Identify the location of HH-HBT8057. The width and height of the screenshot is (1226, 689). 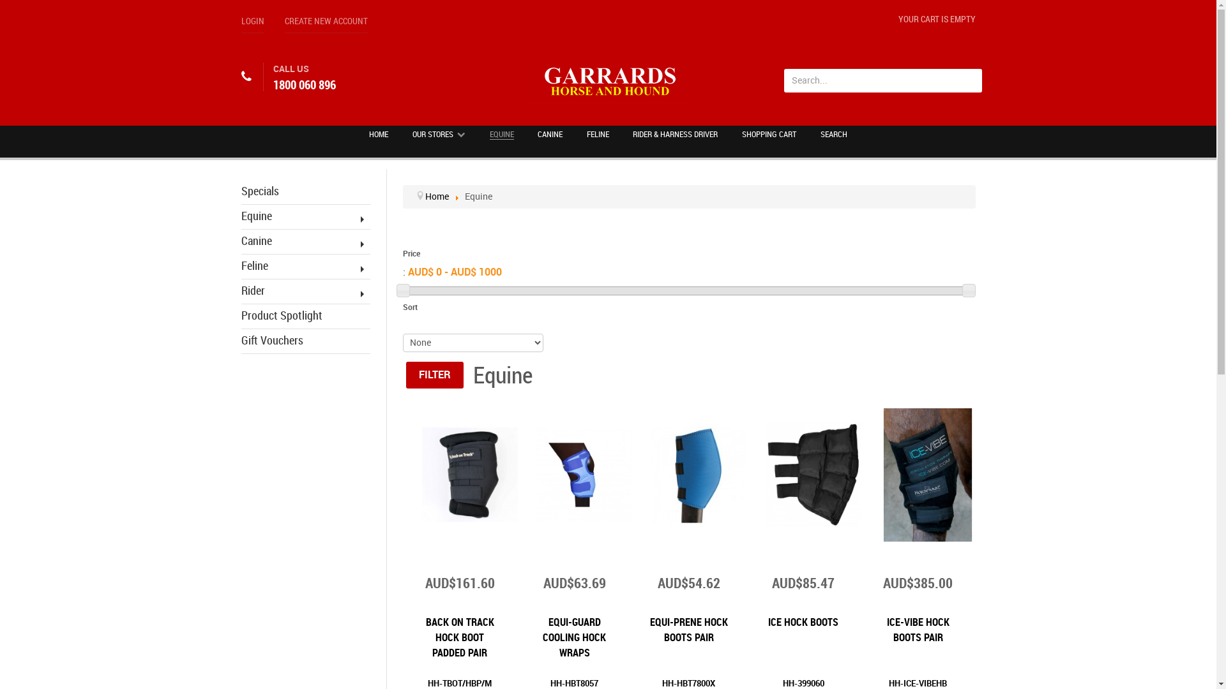
(575, 684).